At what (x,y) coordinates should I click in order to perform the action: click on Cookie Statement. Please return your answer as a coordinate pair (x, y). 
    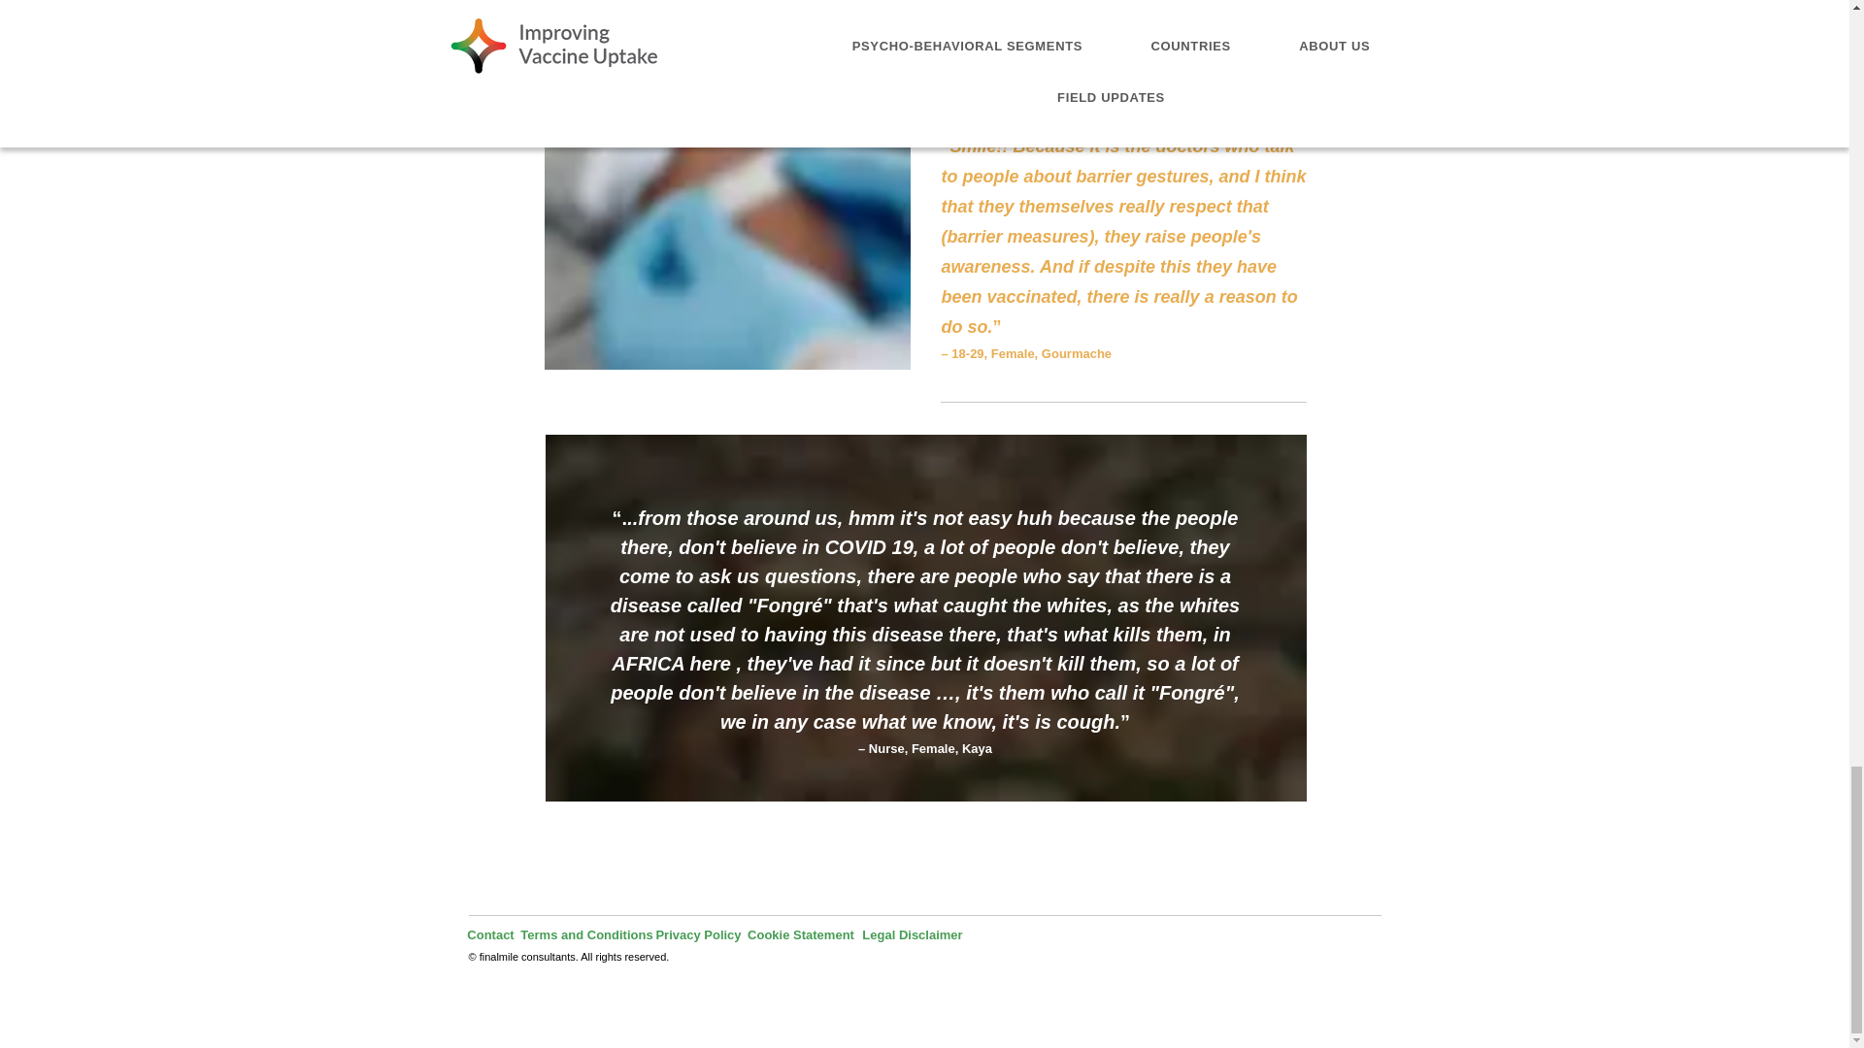
    Looking at the image, I should click on (802, 934).